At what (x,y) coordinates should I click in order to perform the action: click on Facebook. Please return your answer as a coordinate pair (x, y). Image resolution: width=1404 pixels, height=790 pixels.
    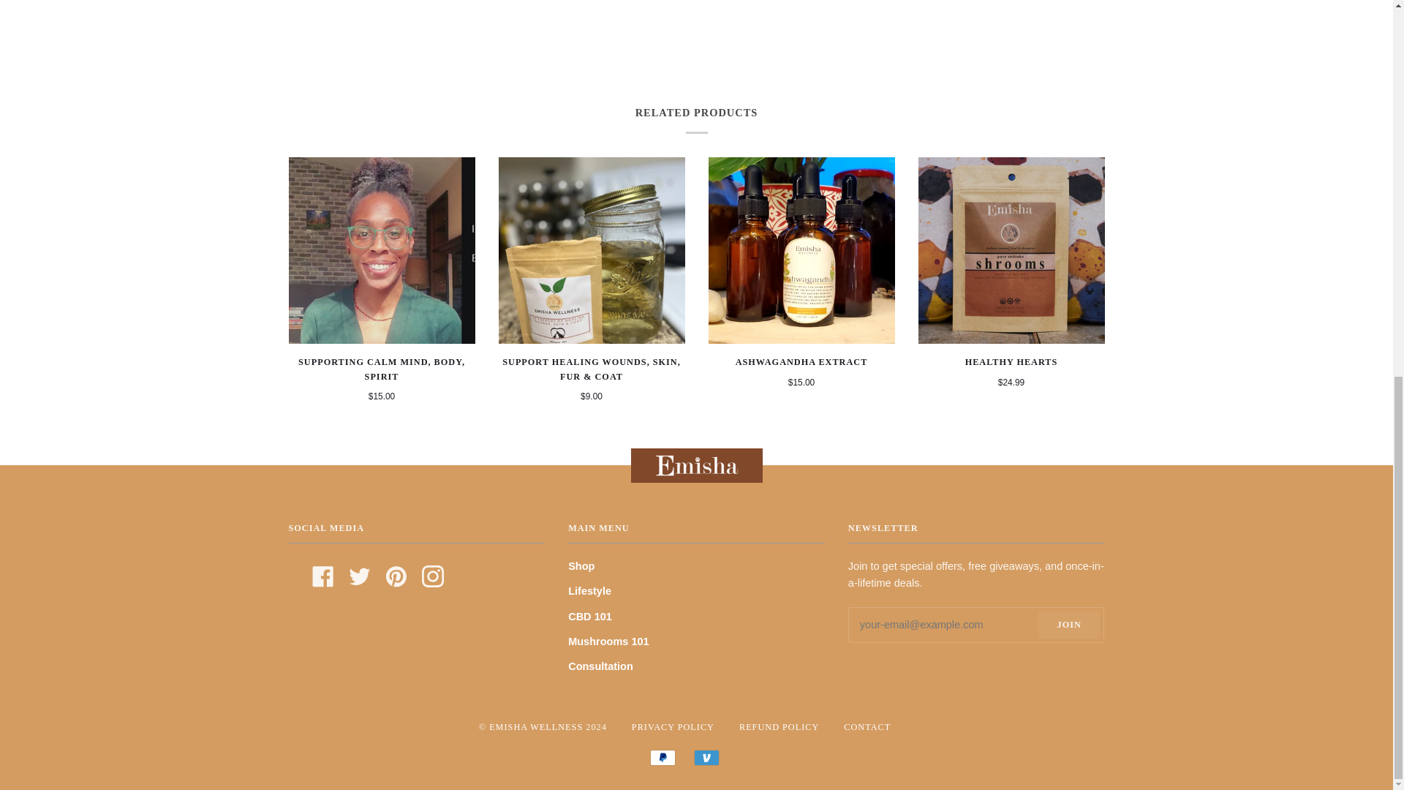
    Looking at the image, I should click on (322, 575).